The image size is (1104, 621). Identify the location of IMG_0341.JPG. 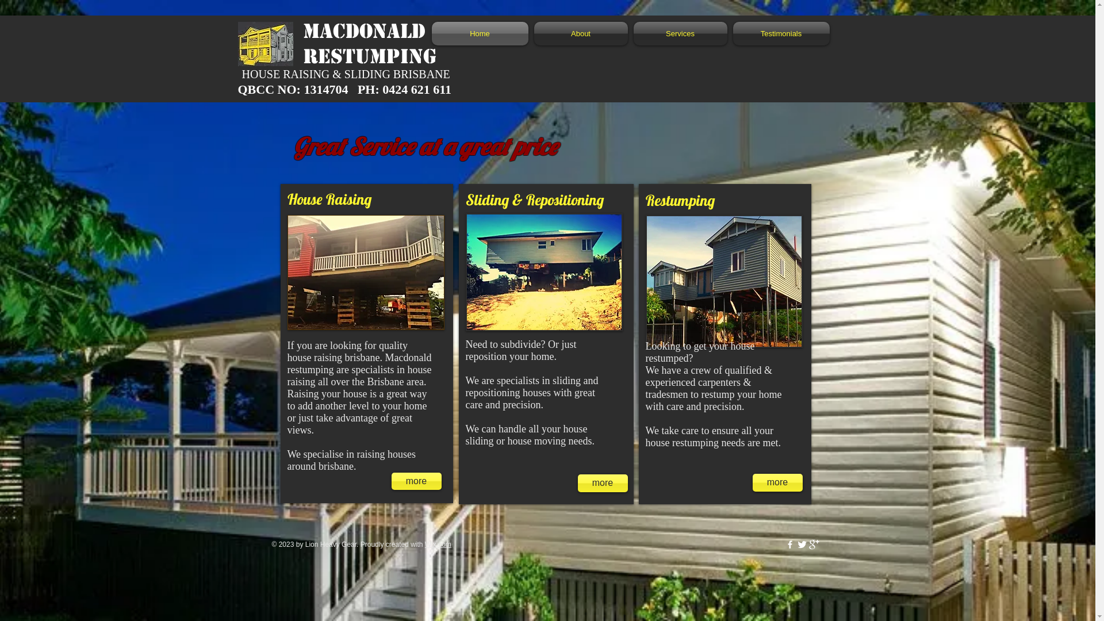
(723, 281).